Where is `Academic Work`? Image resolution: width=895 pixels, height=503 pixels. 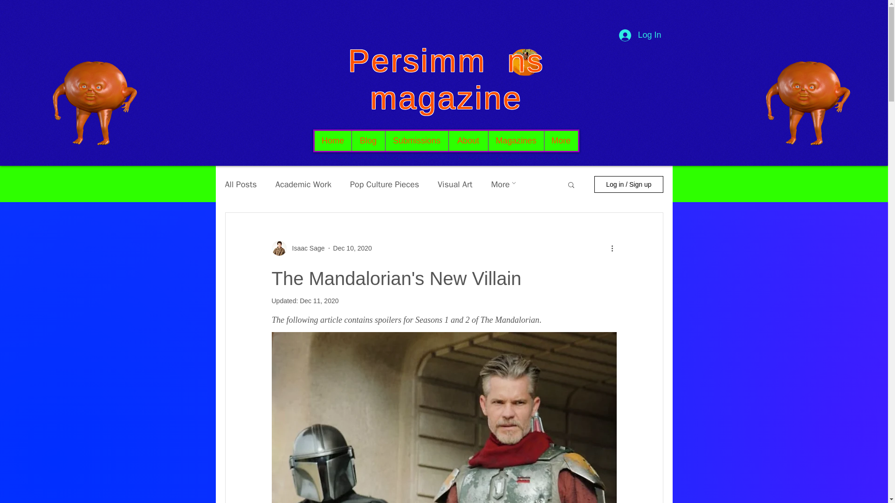
Academic Work is located at coordinates (303, 184).